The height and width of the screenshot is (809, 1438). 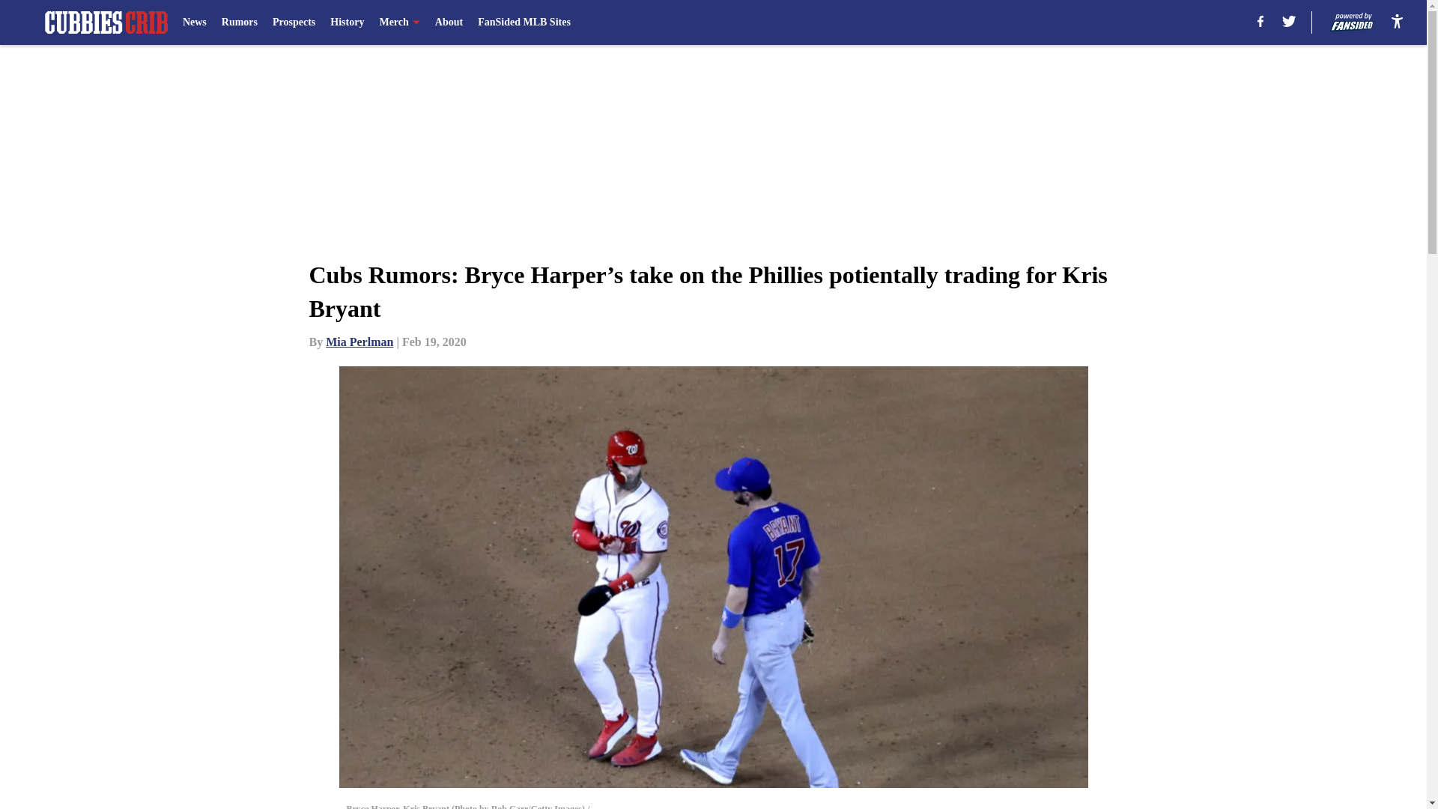 What do you see at coordinates (347, 22) in the screenshot?
I see `History` at bounding box center [347, 22].